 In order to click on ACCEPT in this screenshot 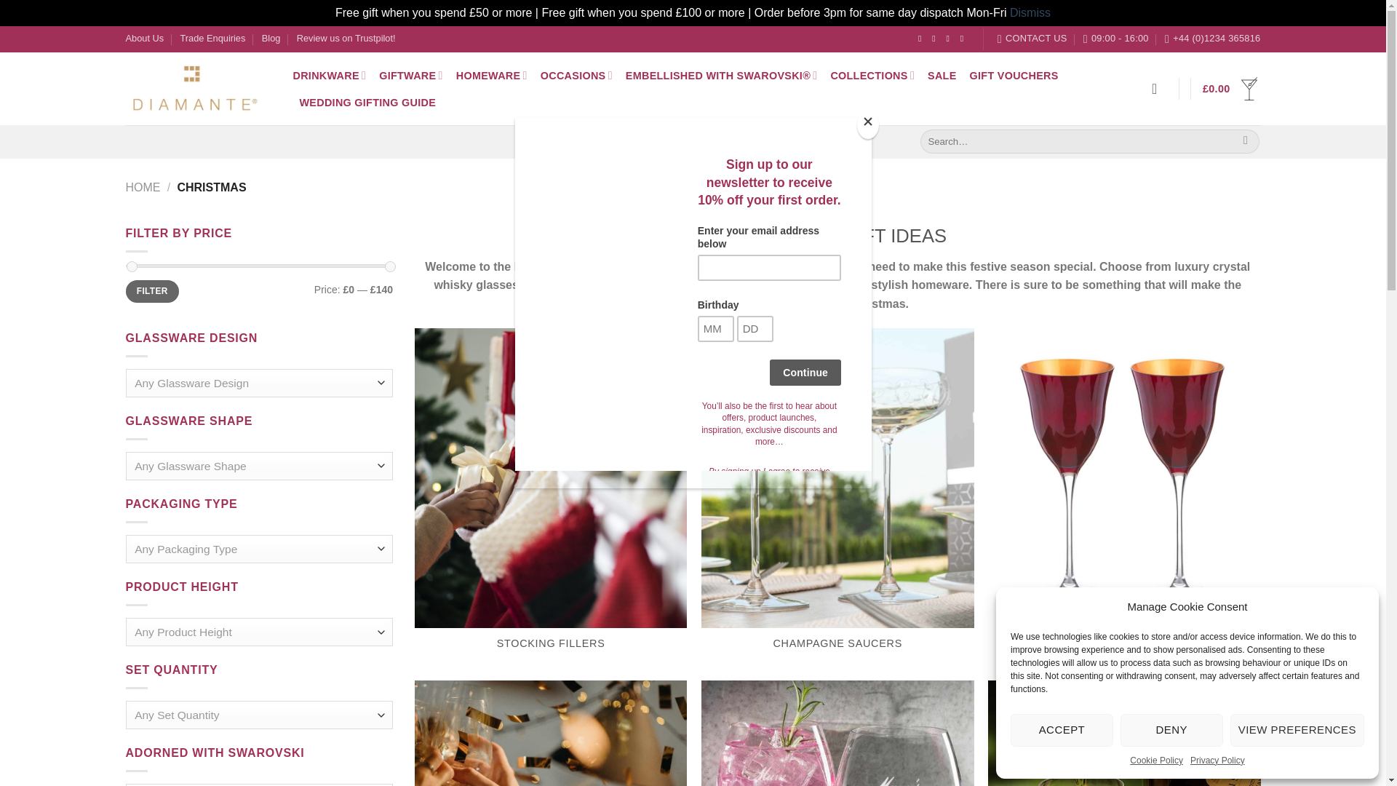, I will do `click(1062, 730)`.